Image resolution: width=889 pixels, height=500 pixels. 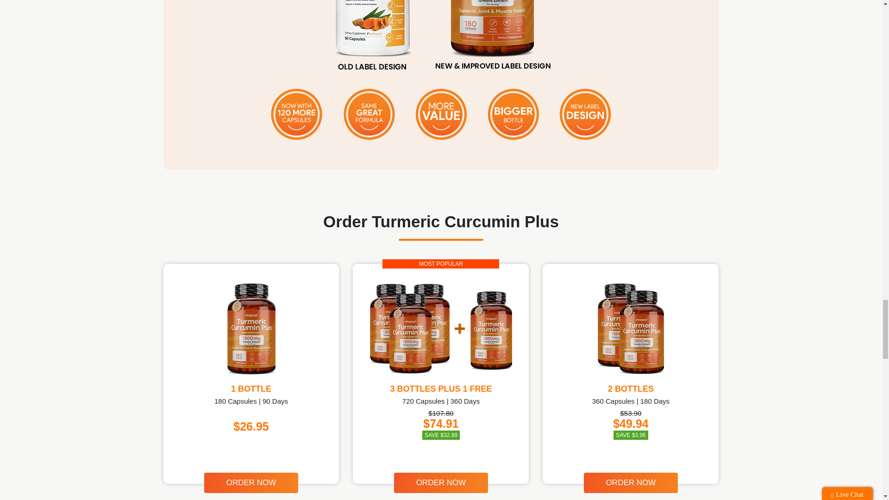 What do you see at coordinates (441, 482) in the screenshot?
I see `ORDER NOW` at bounding box center [441, 482].